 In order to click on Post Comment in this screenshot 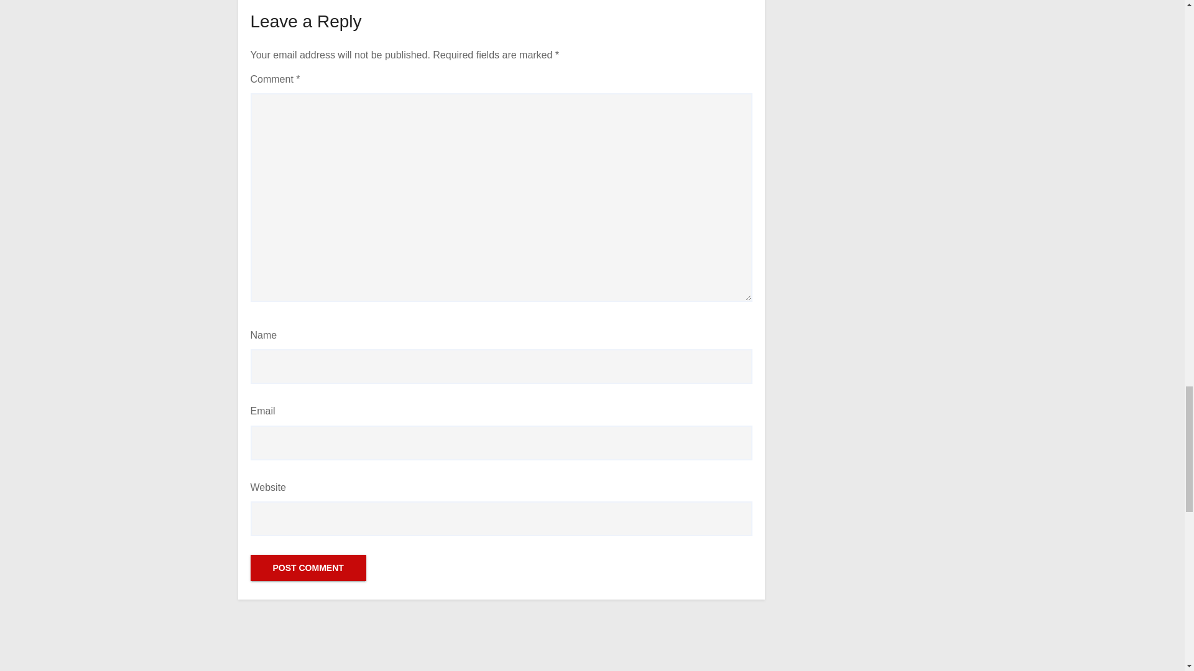, I will do `click(307, 568)`.